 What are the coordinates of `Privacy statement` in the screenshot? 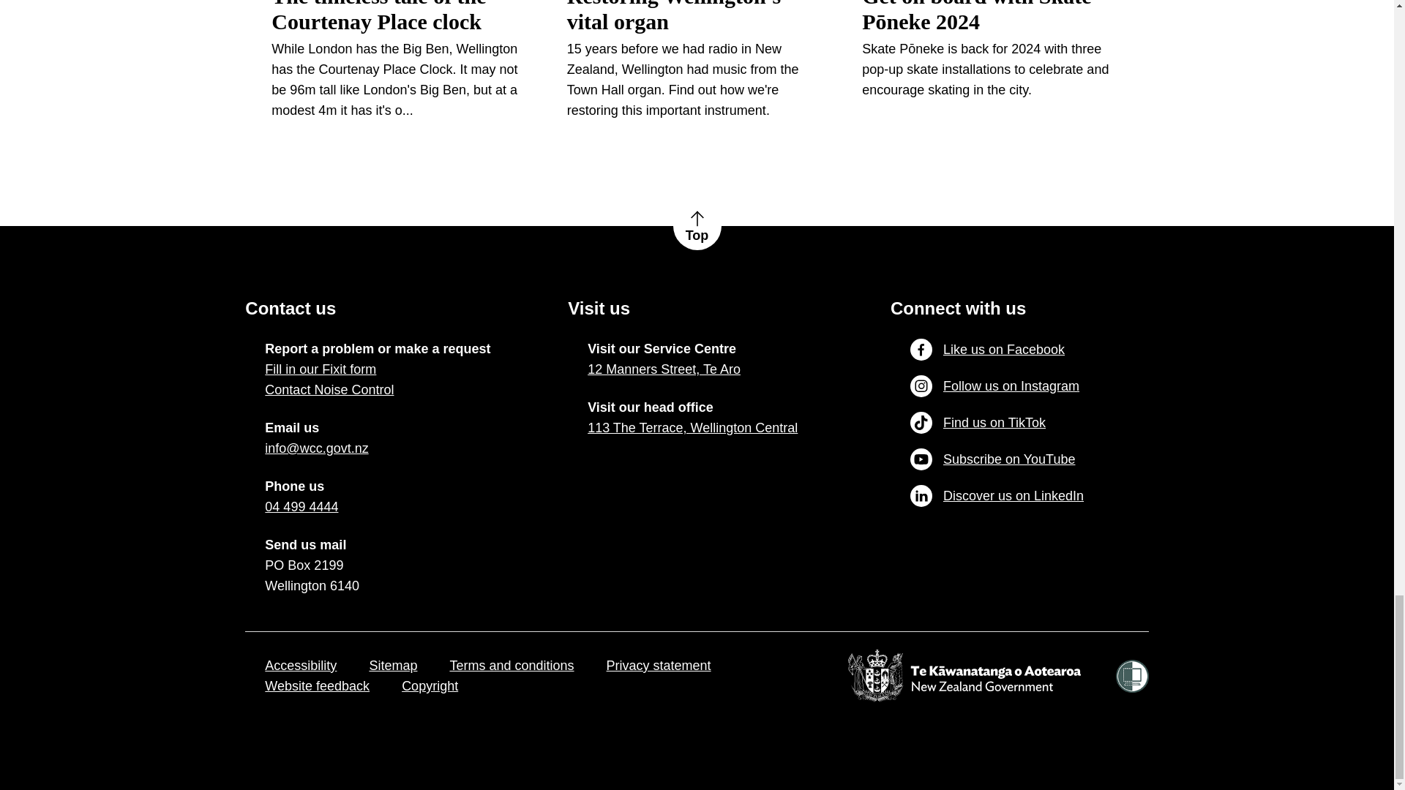 It's located at (659, 666).